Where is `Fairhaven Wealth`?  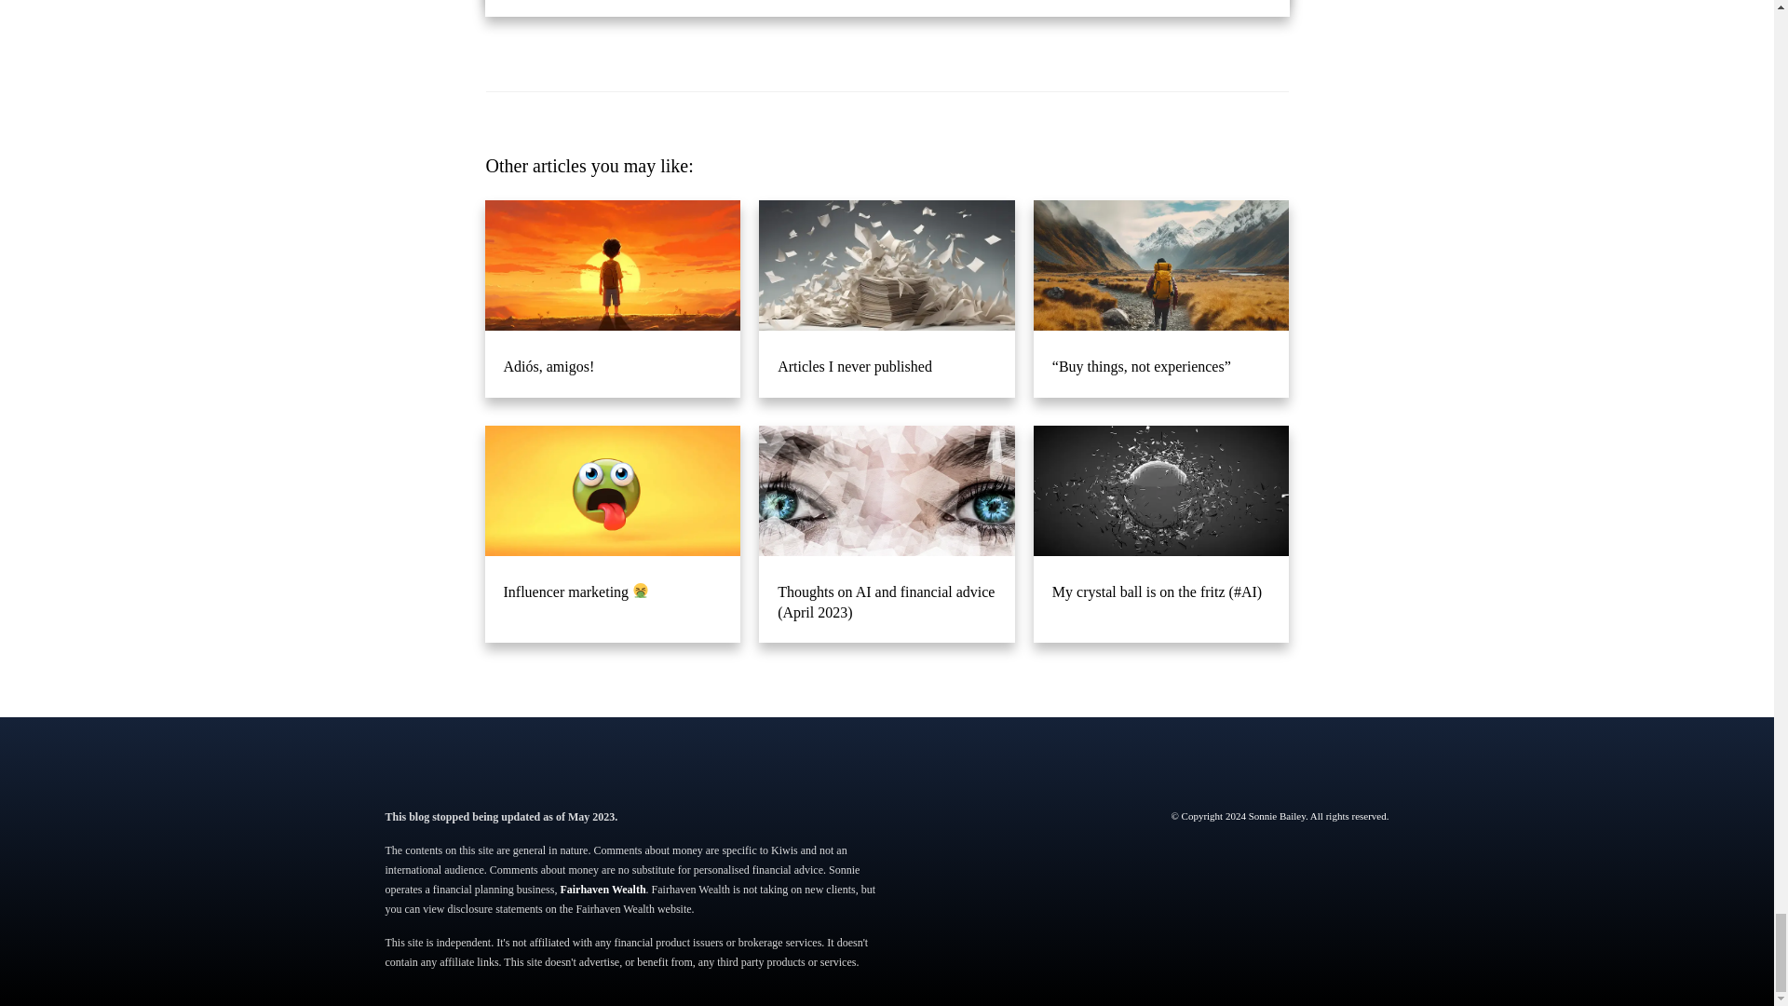
Fairhaven Wealth is located at coordinates (602, 890).